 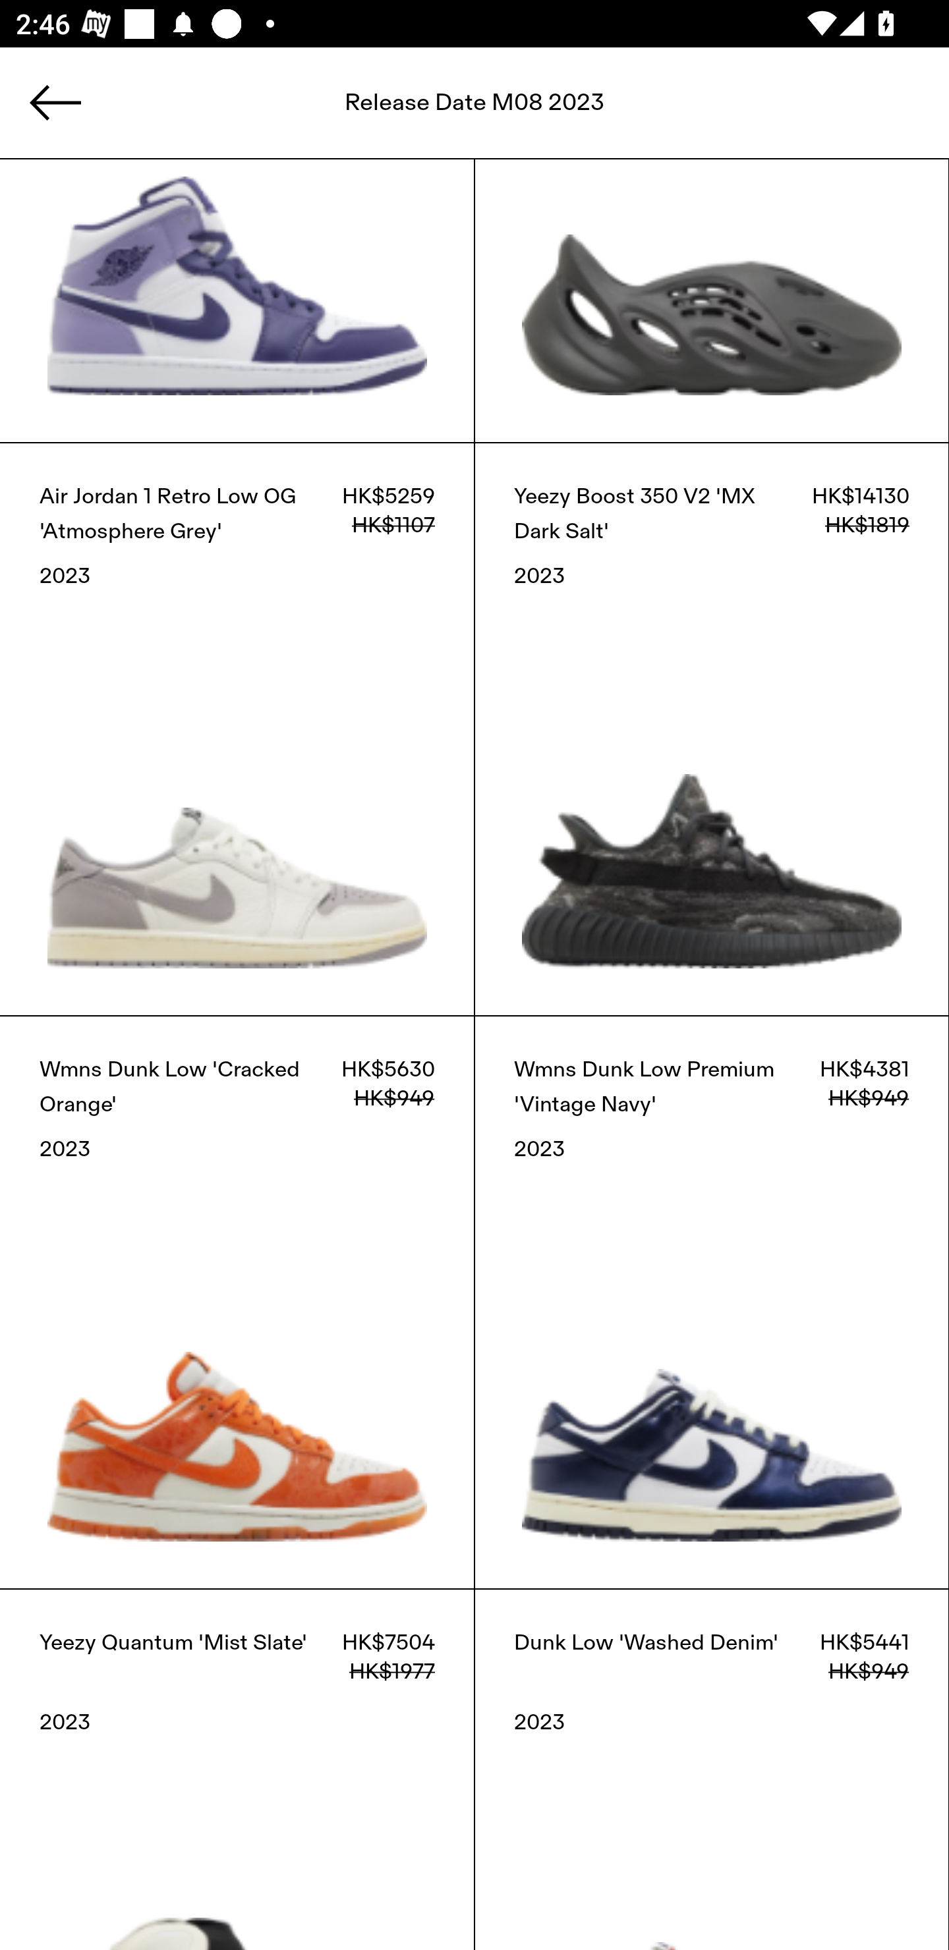 What do you see at coordinates (237, 1302) in the screenshot?
I see `Wmns Dunk Low 'Cracked Orange' HK$5630 HK$949 2023` at bounding box center [237, 1302].